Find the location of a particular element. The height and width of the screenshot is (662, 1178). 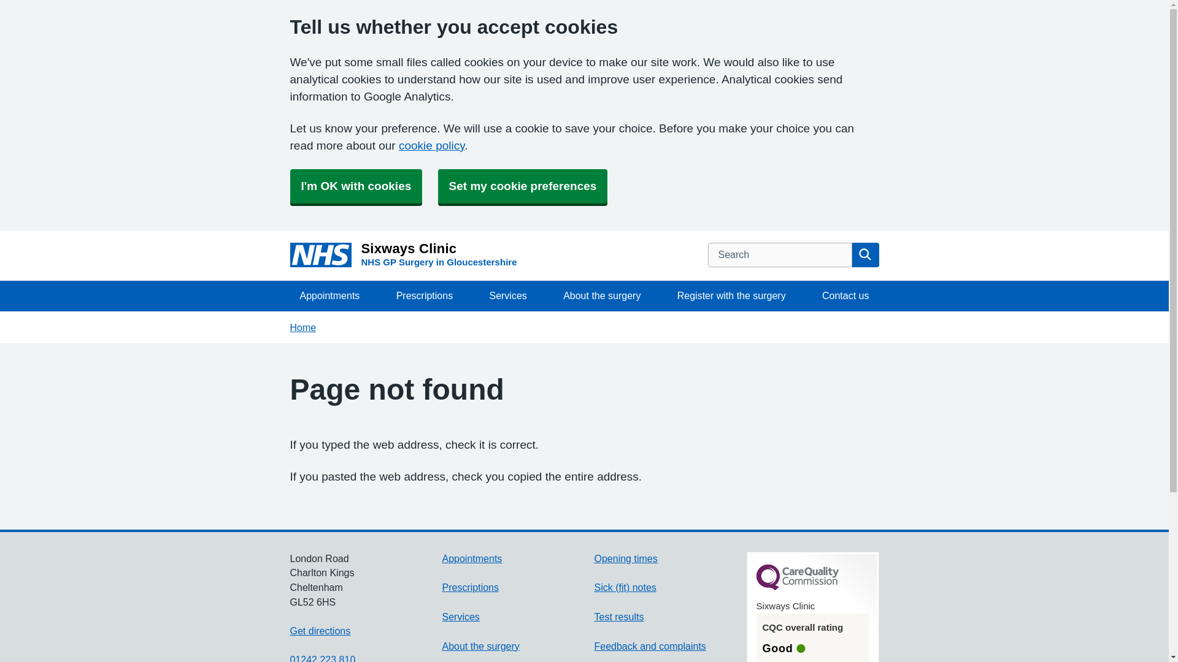

cookie policy is located at coordinates (796, 587).